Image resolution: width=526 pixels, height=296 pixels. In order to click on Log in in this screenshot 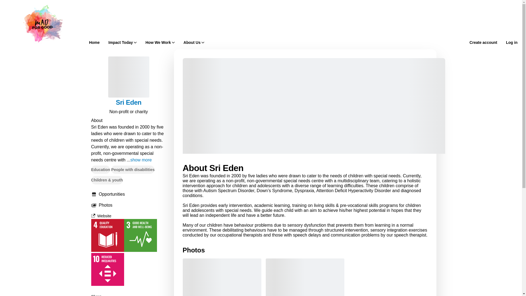, I will do `click(512, 42)`.